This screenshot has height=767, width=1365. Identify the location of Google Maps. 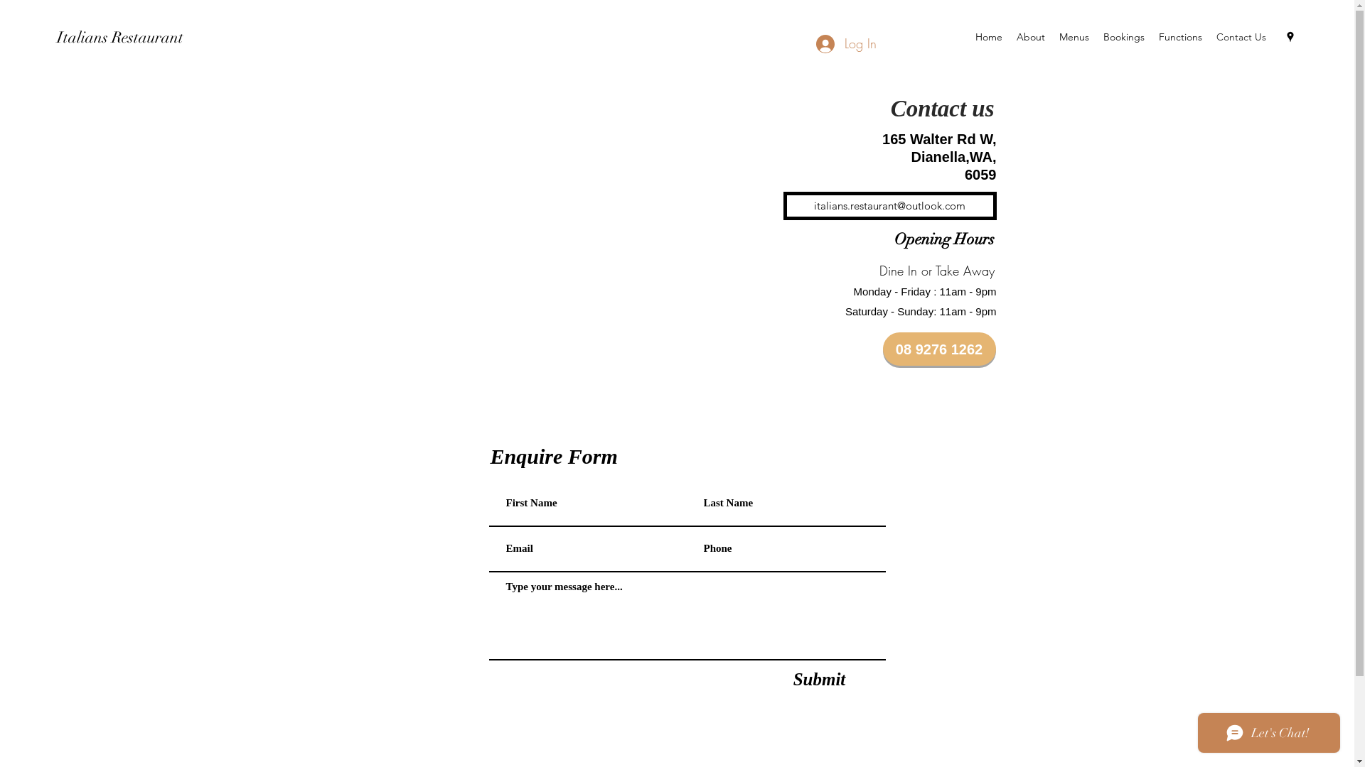
(493, 201).